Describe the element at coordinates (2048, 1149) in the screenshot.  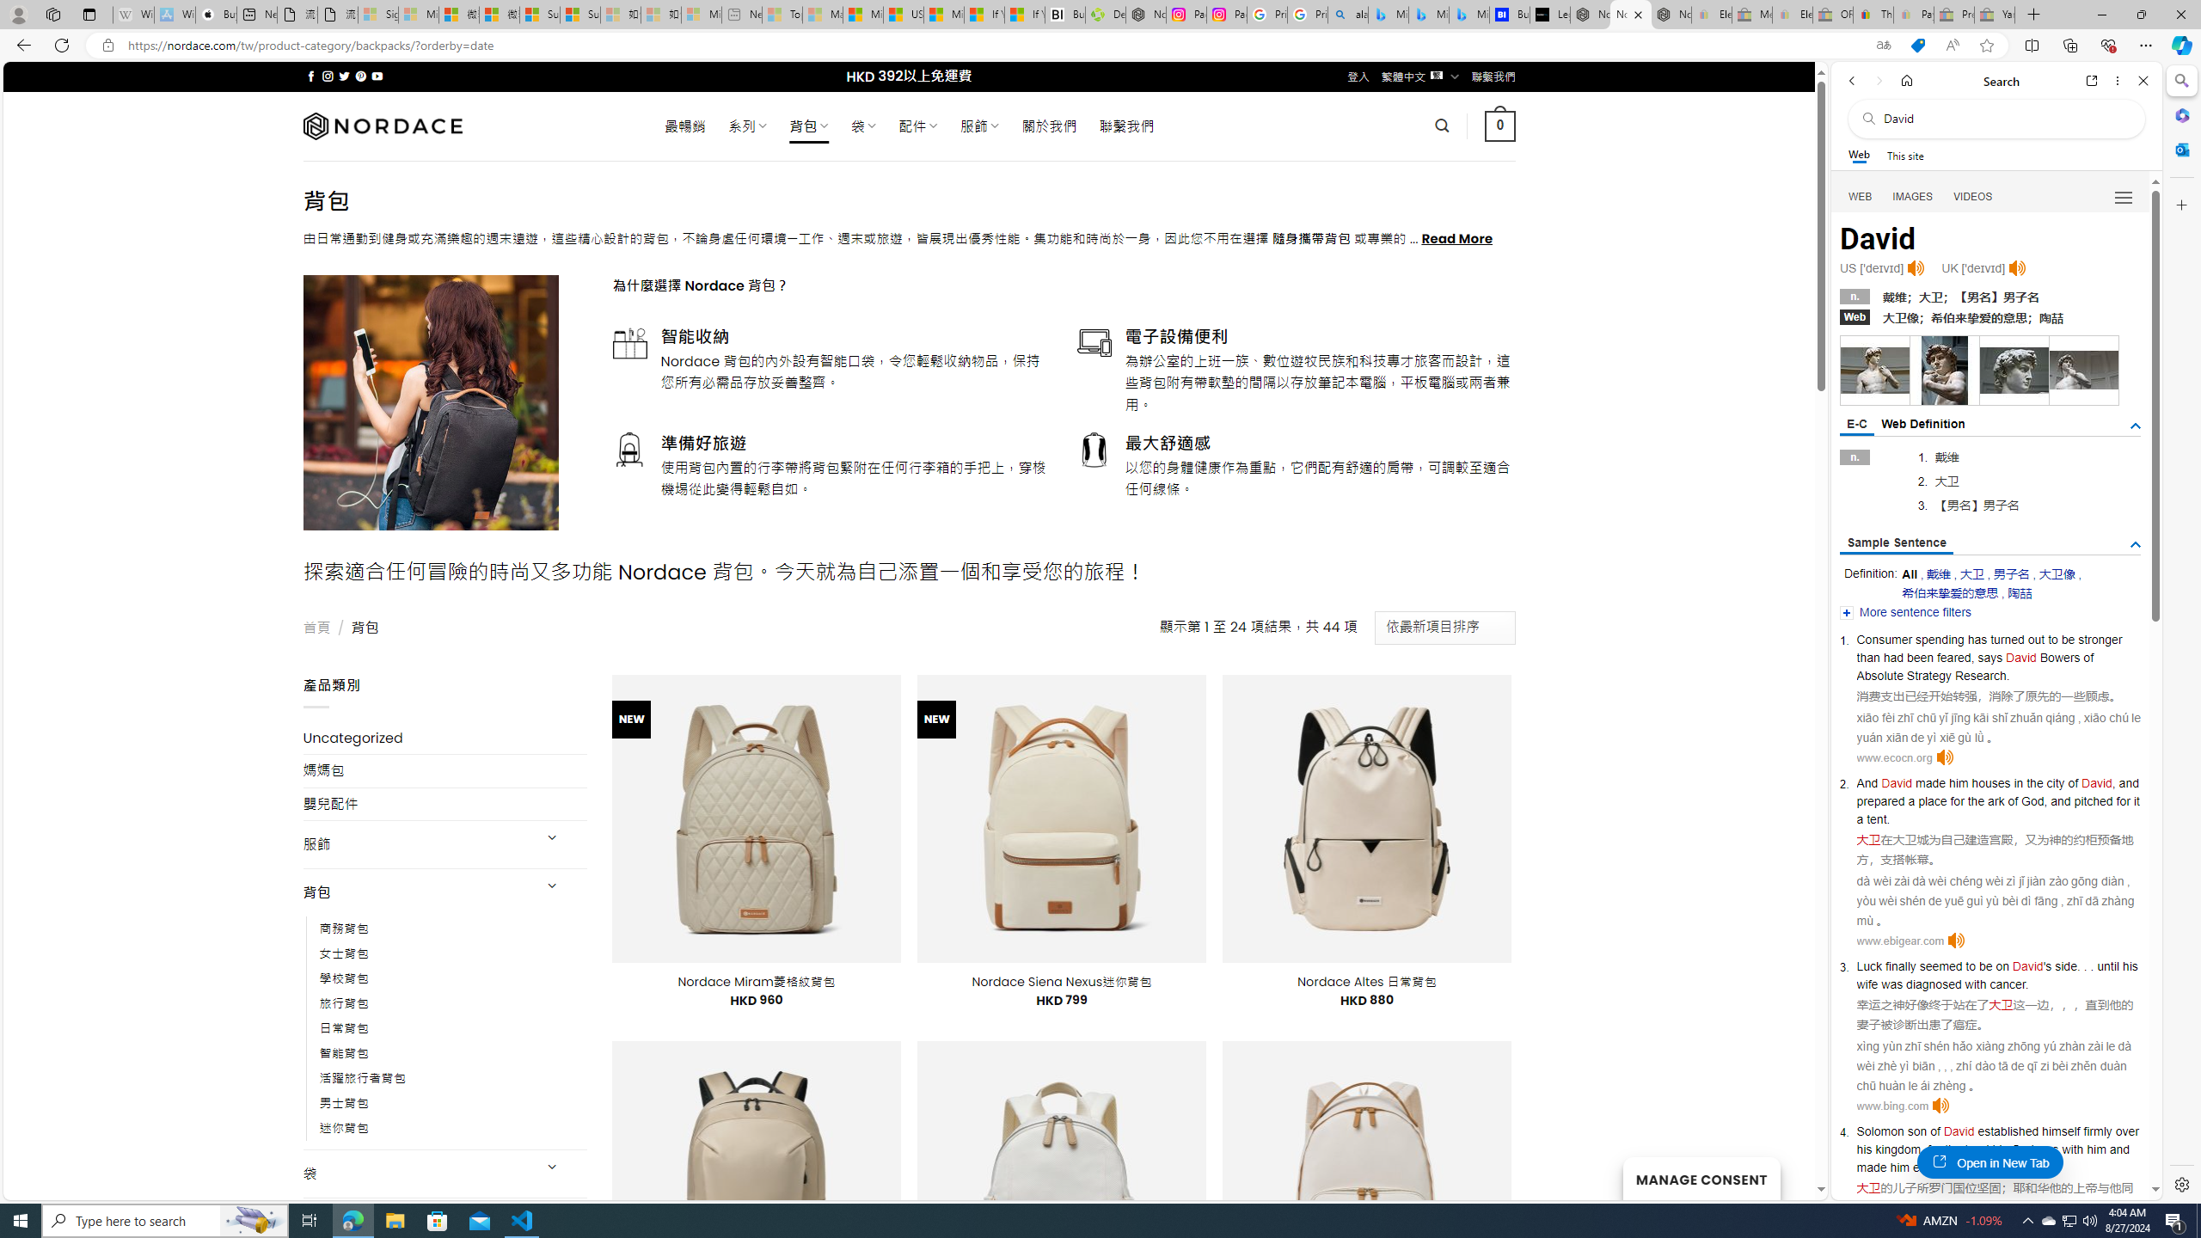
I see `was` at that location.